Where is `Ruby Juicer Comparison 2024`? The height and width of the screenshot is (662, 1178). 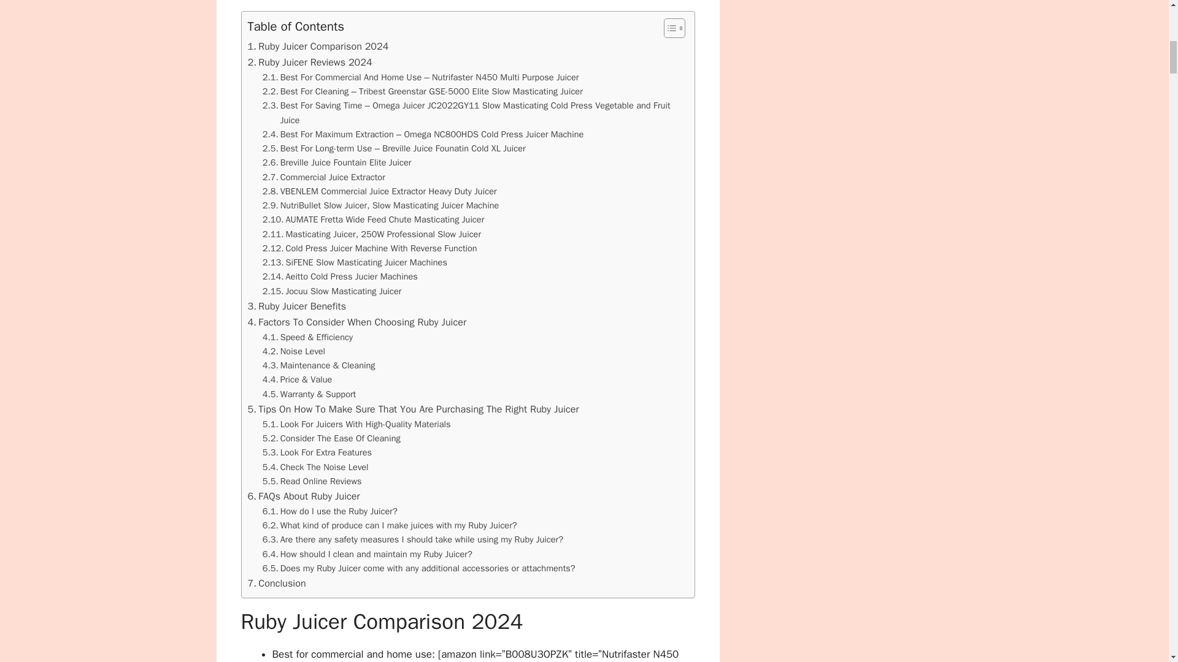
Ruby Juicer Comparison 2024 is located at coordinates (318, 46).